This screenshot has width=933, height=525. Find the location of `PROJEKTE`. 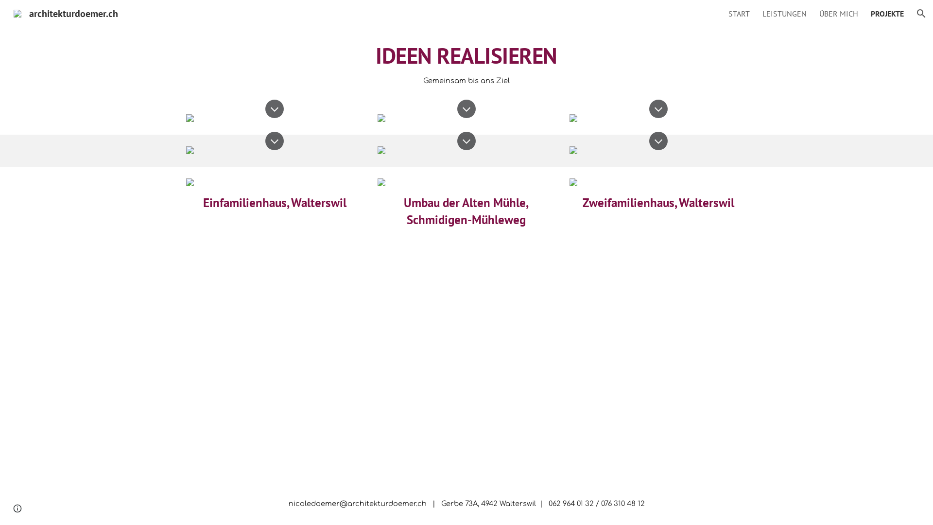

PROJEKTE is located at coordinates (887, 14).